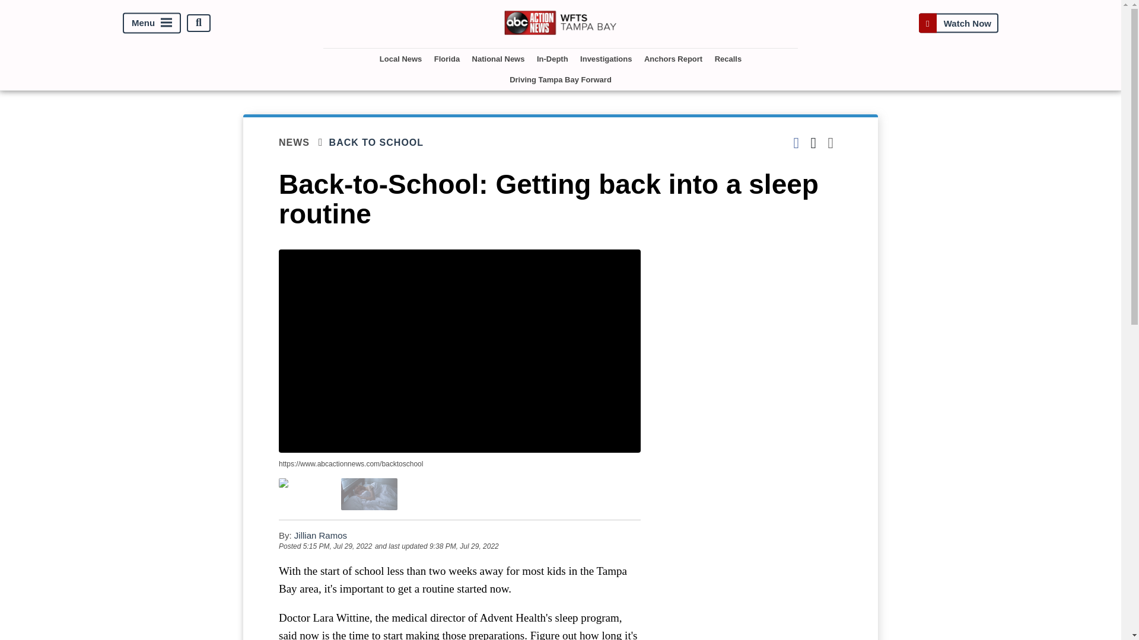 This screenshot has width=1139, height=640. What do you see at coordinates (958, 23) in the screenshot?
I see `Watch Now` at bounding box center [958, 23].